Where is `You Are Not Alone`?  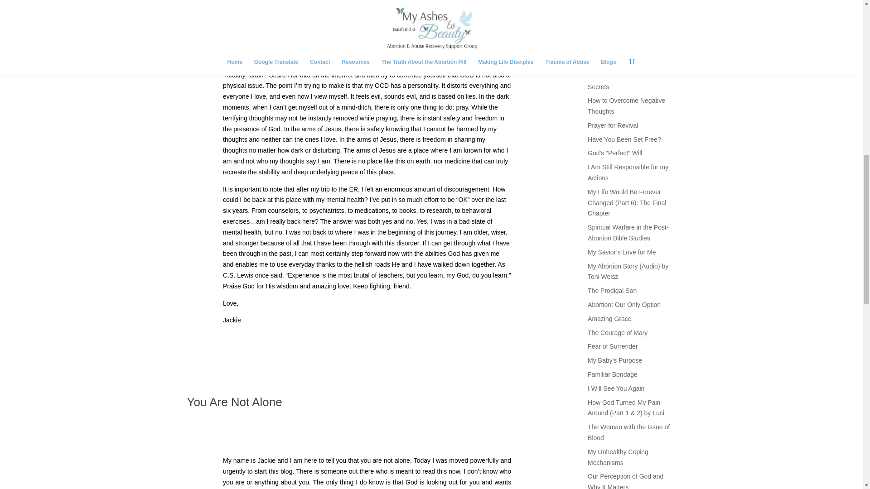
You Are Not Alone is located at coordinates (234, 402).